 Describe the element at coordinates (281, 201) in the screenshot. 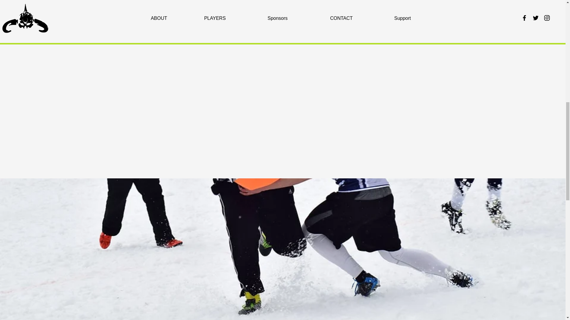

I see `Full Schedule` at that location.